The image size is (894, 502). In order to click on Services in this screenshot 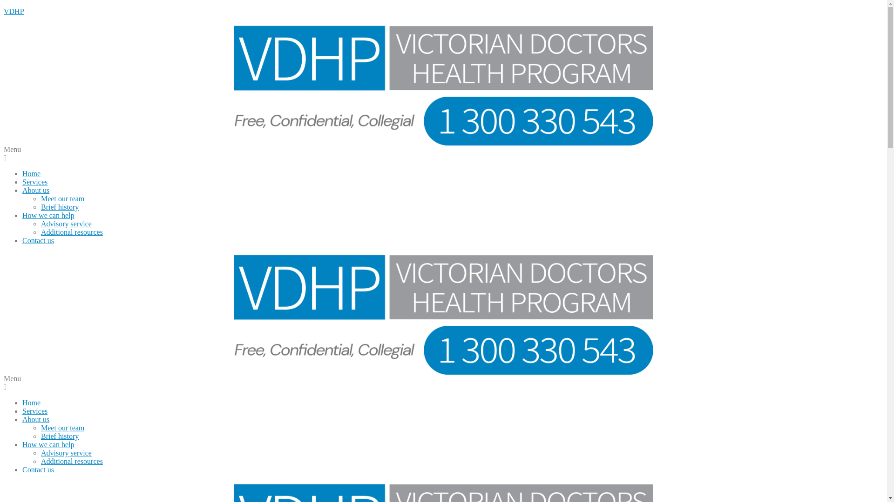, I will do `click(35, 411)`.